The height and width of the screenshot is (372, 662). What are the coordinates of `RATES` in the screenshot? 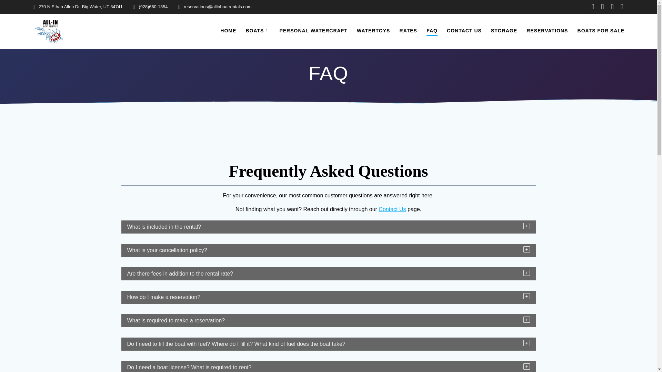 It's located at (408, 30).